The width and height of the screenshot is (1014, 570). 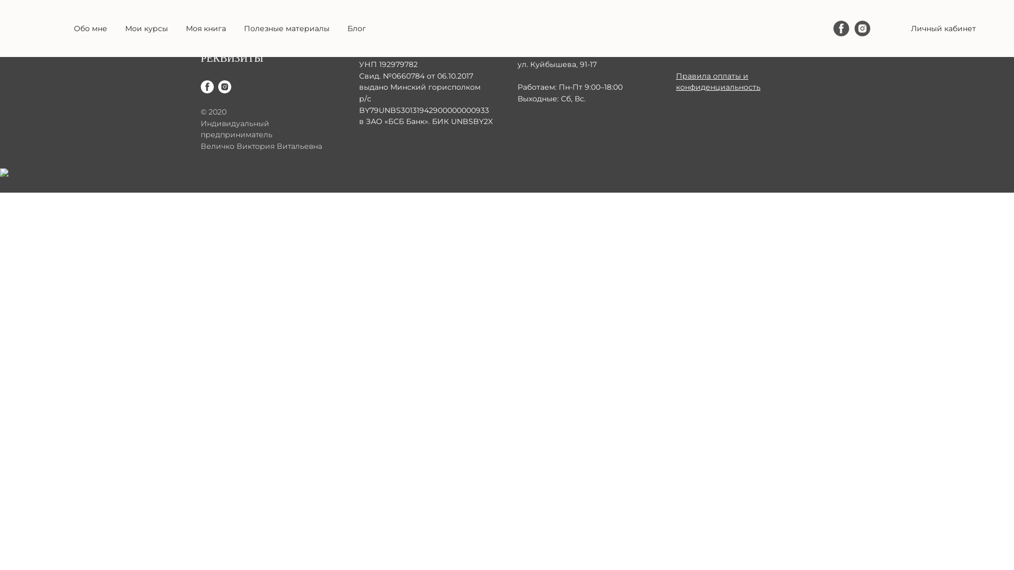 What do you see at coordinates (225, 91) in the screenshot?
I see `Instagram` at bounding box center [225, 91].